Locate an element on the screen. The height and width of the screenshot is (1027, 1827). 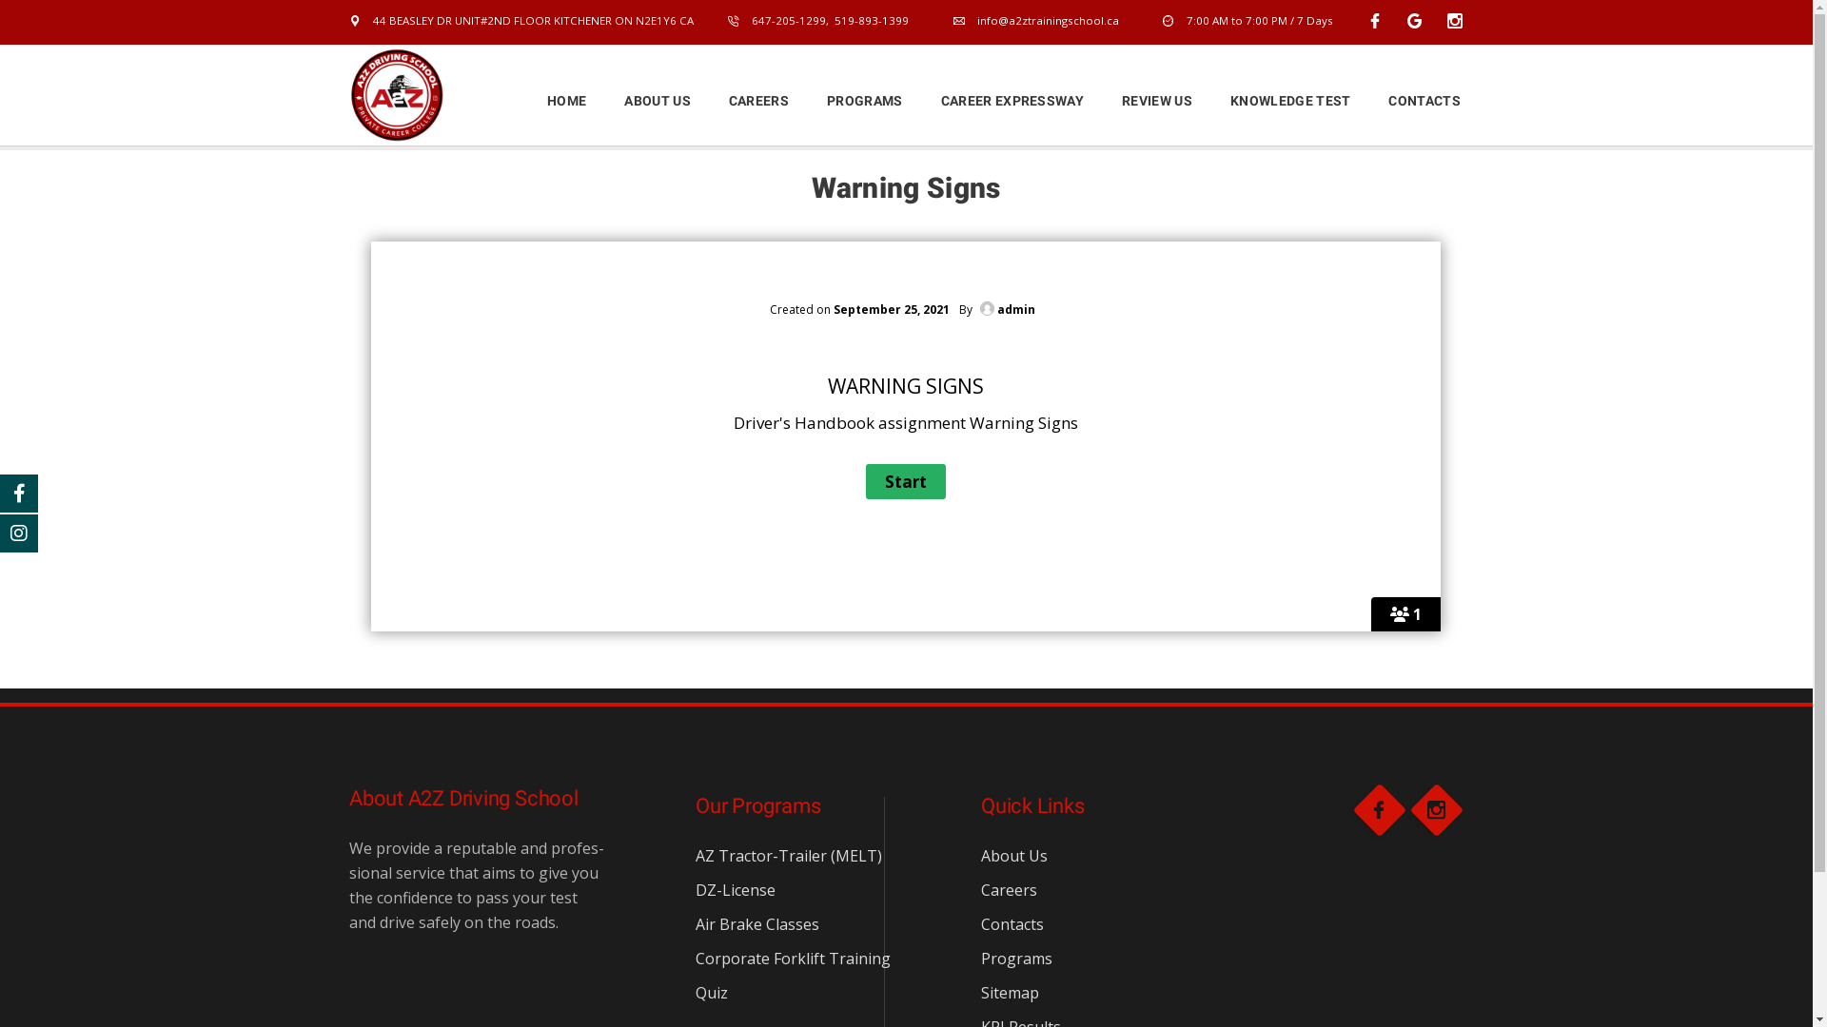
REVIEW US is located at coordinates (1157, 101).